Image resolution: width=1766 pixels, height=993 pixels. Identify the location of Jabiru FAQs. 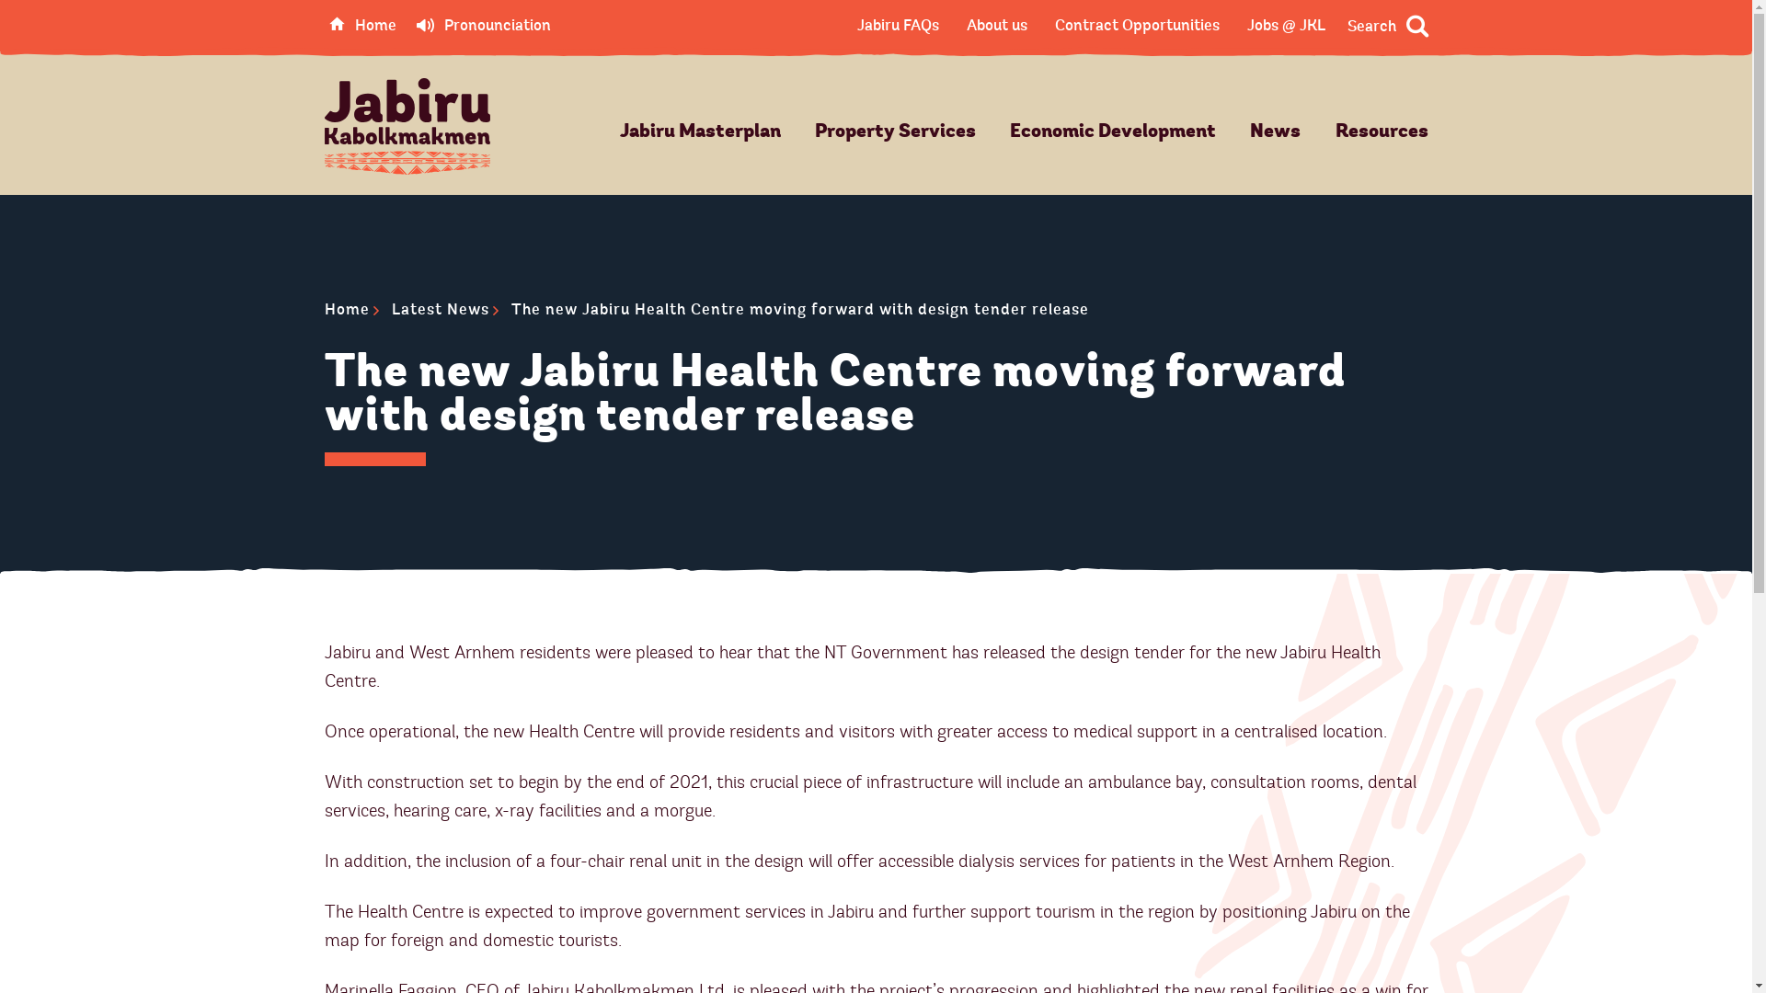
(898, 26).